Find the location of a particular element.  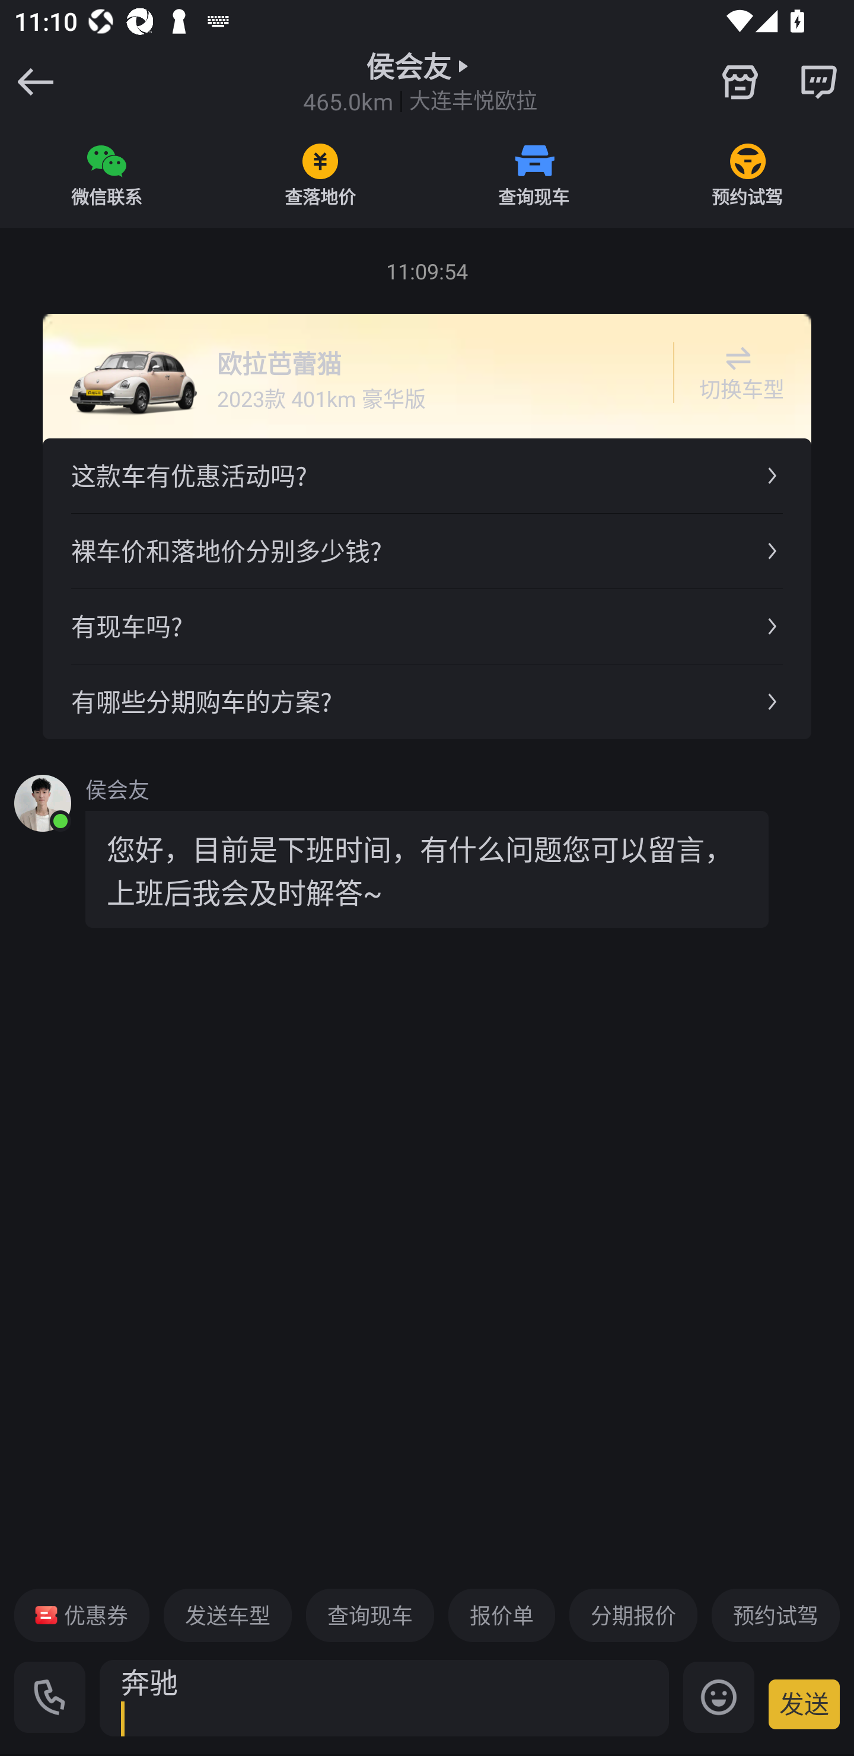

优惠券 is located at coordinates (82, 1615).